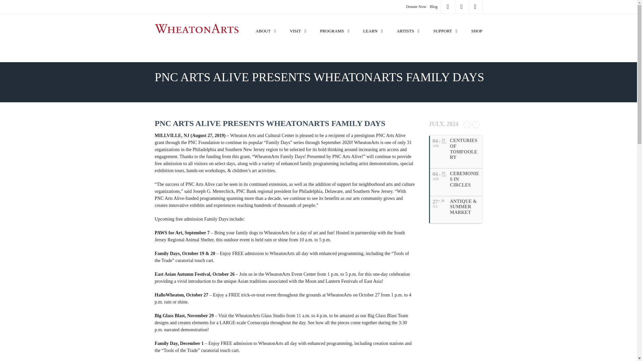 The width and height of the screenshot is (642, 361). I want to click on Donate Now, so click(416, 7).